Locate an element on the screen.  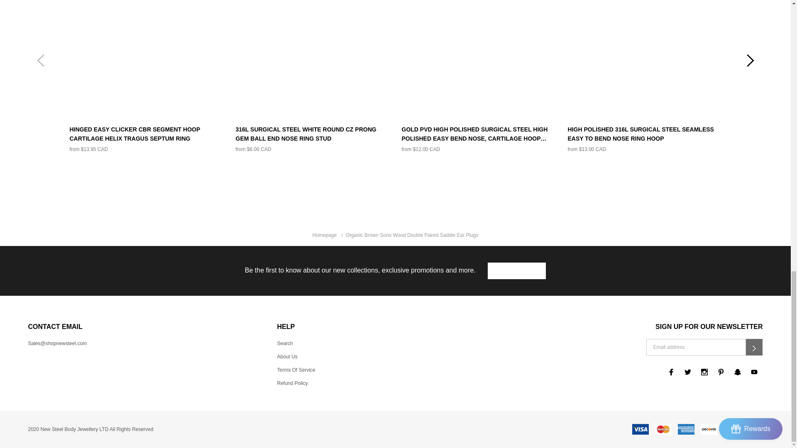
Snapchat is located at coordinates (737, 372).